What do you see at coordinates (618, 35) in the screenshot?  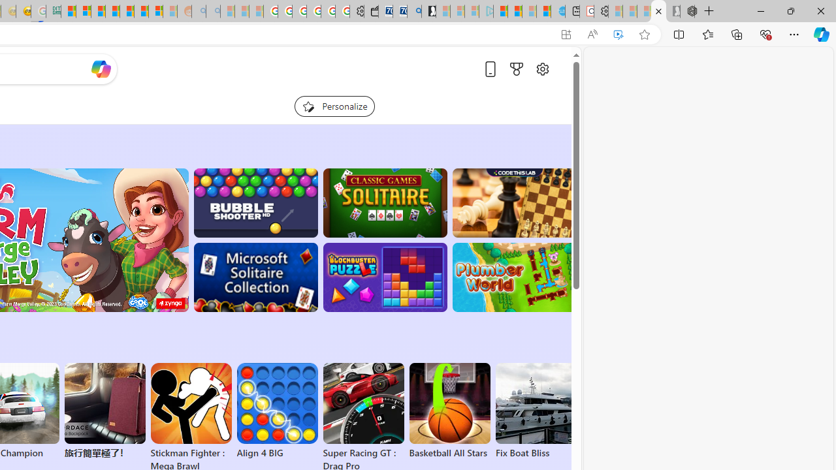 I see `Enhance video` at bounding box center [618, 35].